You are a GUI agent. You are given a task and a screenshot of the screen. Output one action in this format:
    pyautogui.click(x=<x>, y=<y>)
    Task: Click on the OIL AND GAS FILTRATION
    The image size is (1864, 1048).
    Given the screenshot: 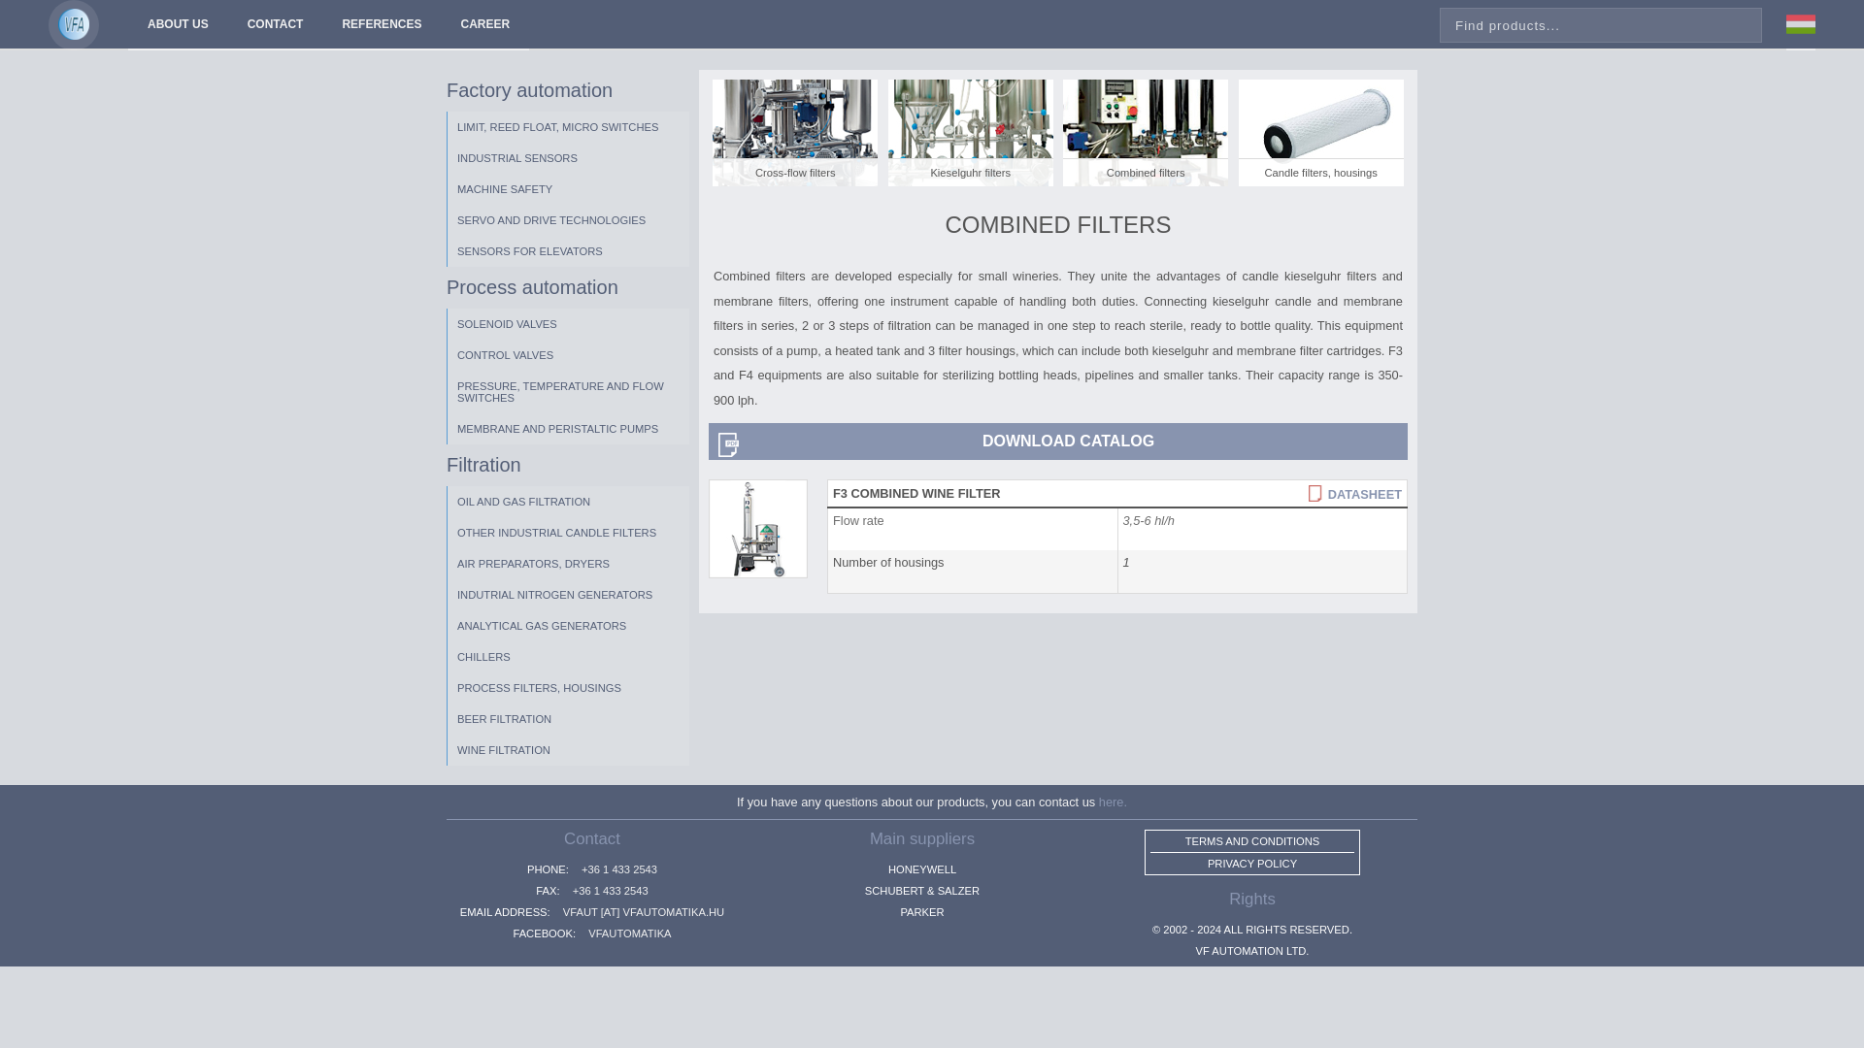 What is the action you would take?
    pyautogui.click(x=568, y=502)
    